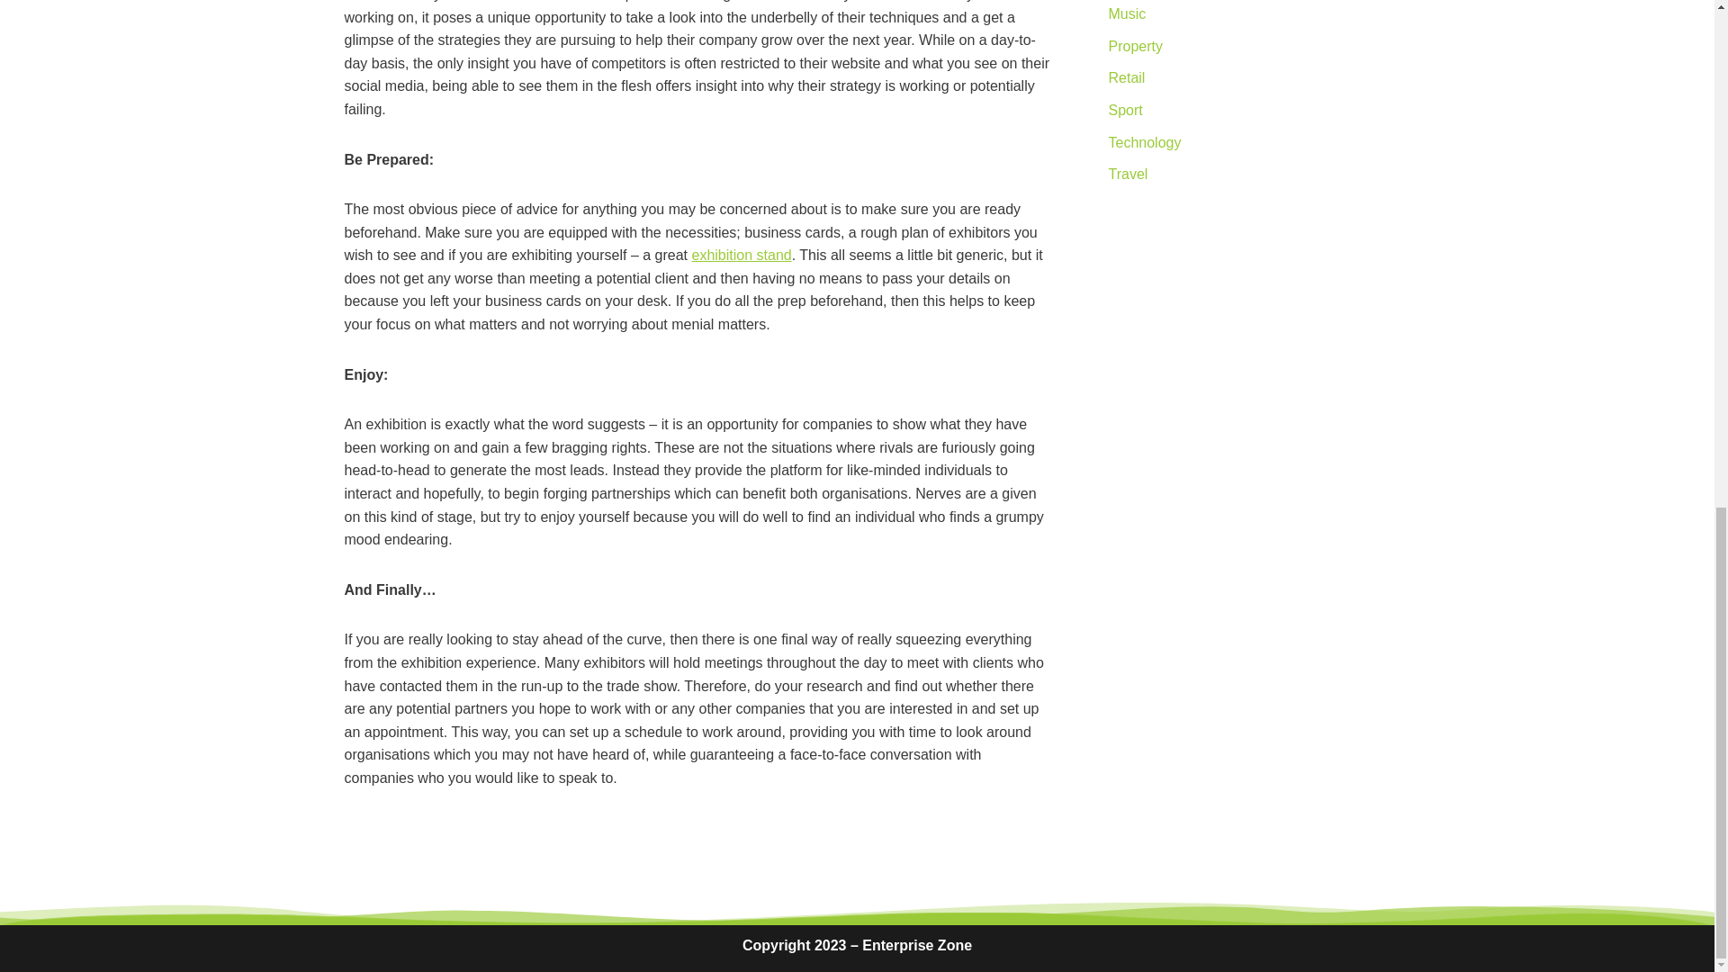 The image size is (1728, 972). I want to click on exhibition stand, so click(742, 255).